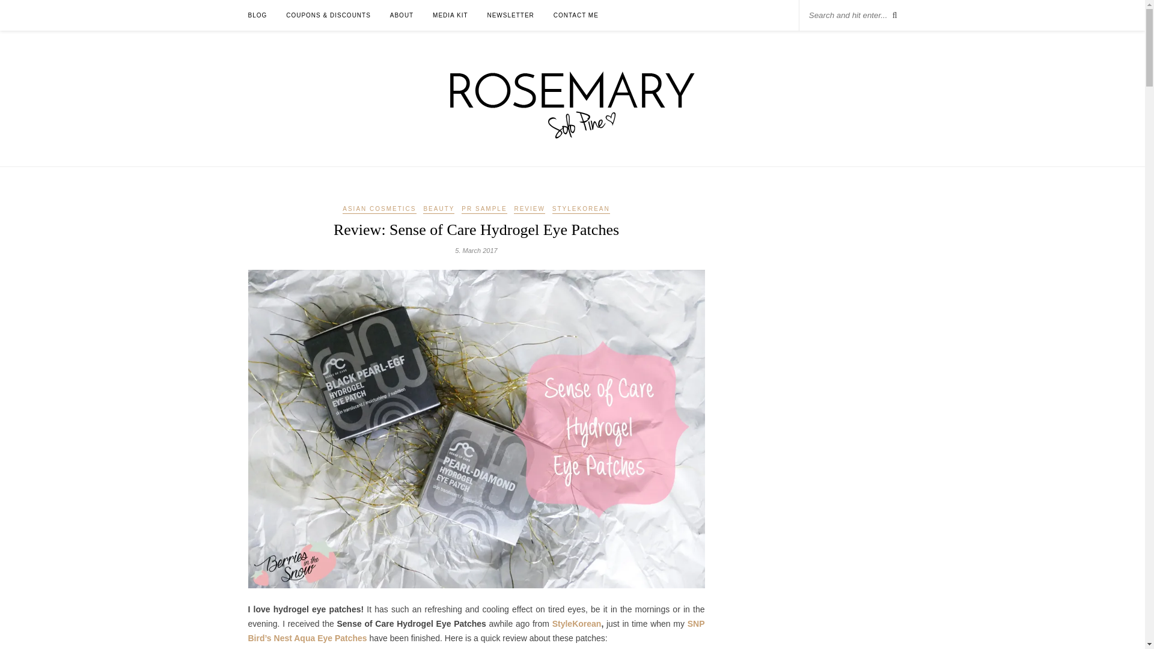  Describe the element at coordinates (379, 210) in the screenshot. I see `View all posts in asian cosmetics` at that location.